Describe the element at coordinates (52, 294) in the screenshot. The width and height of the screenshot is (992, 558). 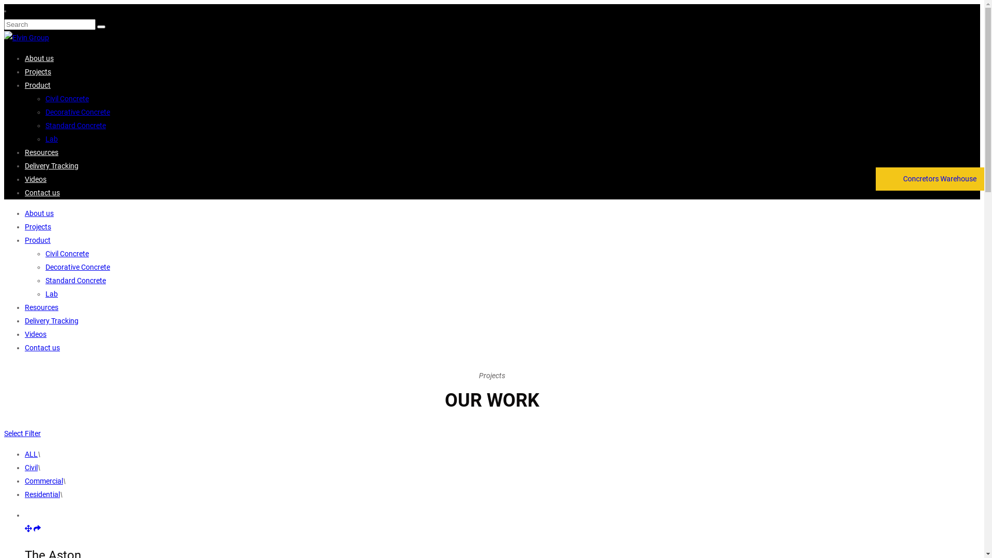
I see `Lab` at that location.